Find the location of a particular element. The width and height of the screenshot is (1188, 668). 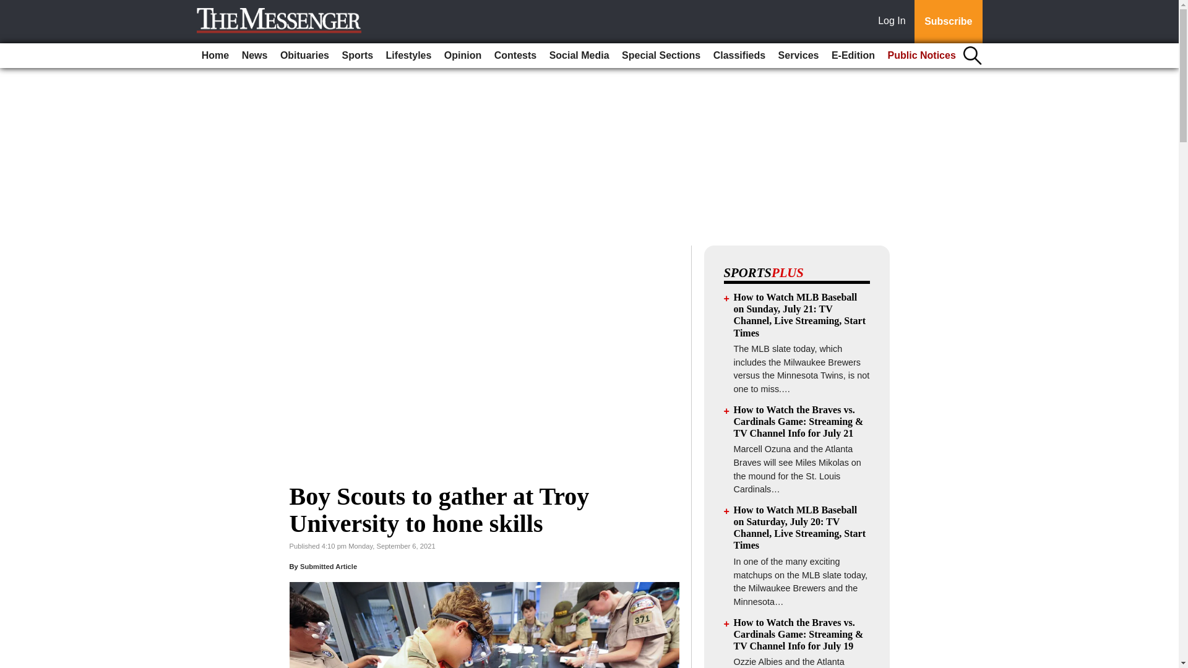

Sports is located at coordinates (356, 56).